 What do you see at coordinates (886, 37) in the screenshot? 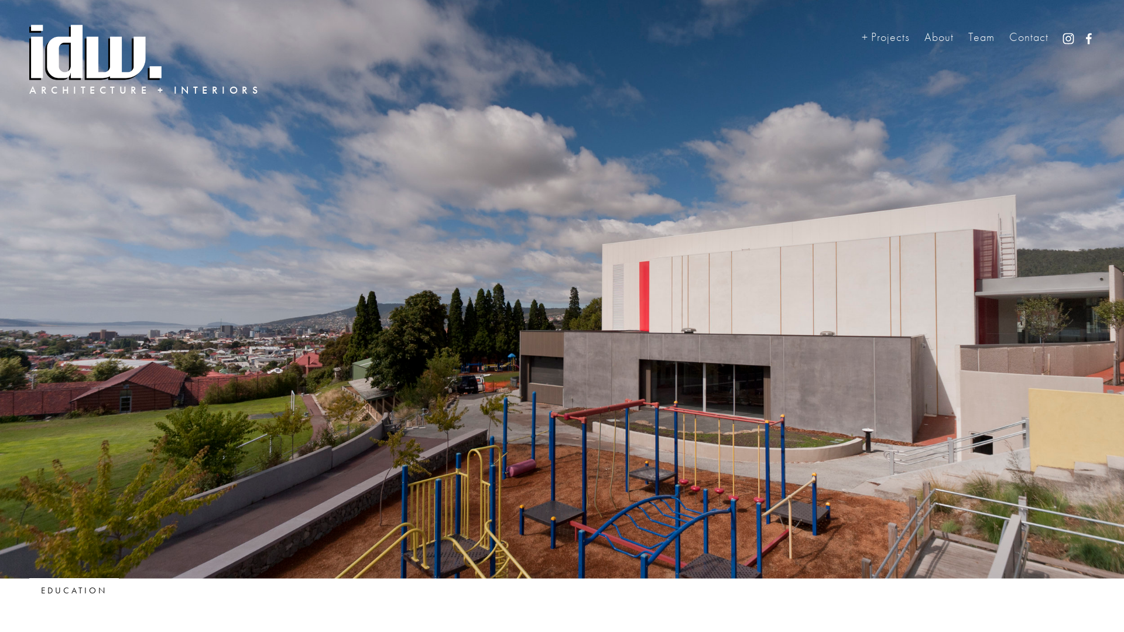
I see `Projects` at bounding box center [886, 37].